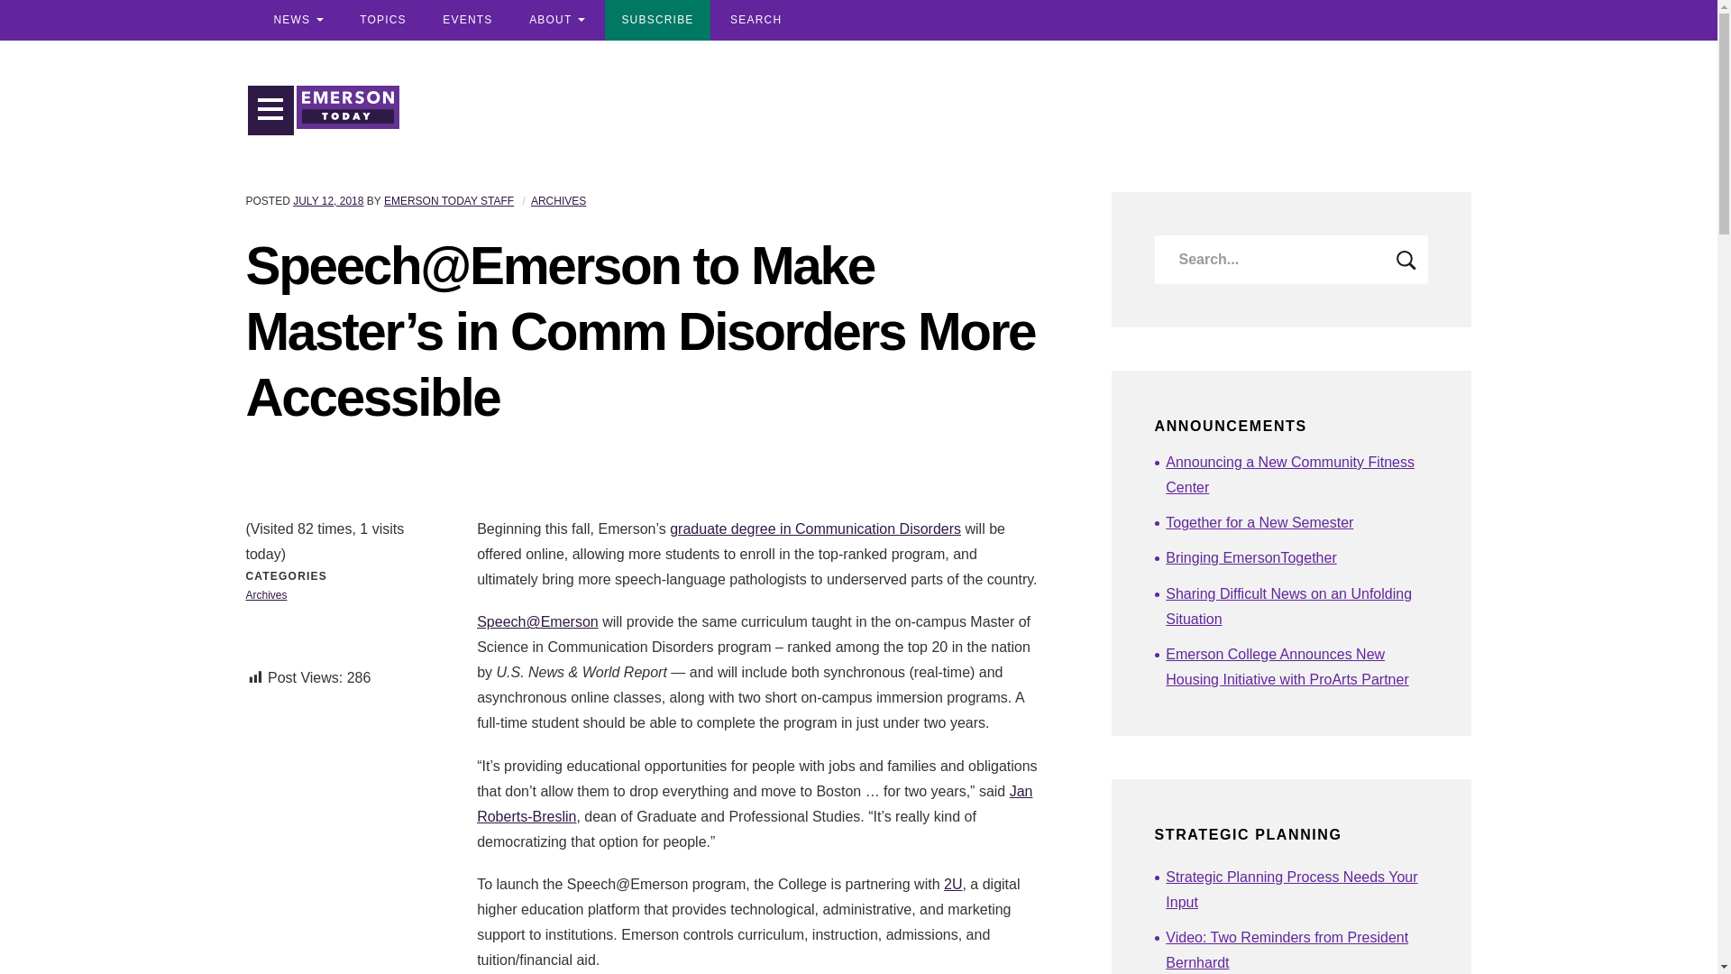 The width and height of the screenshot is (1731, 974). Describe the element at coordinates (270, 110) in the screenshot. I see `OPEN MENU OVERLAY` at that location.